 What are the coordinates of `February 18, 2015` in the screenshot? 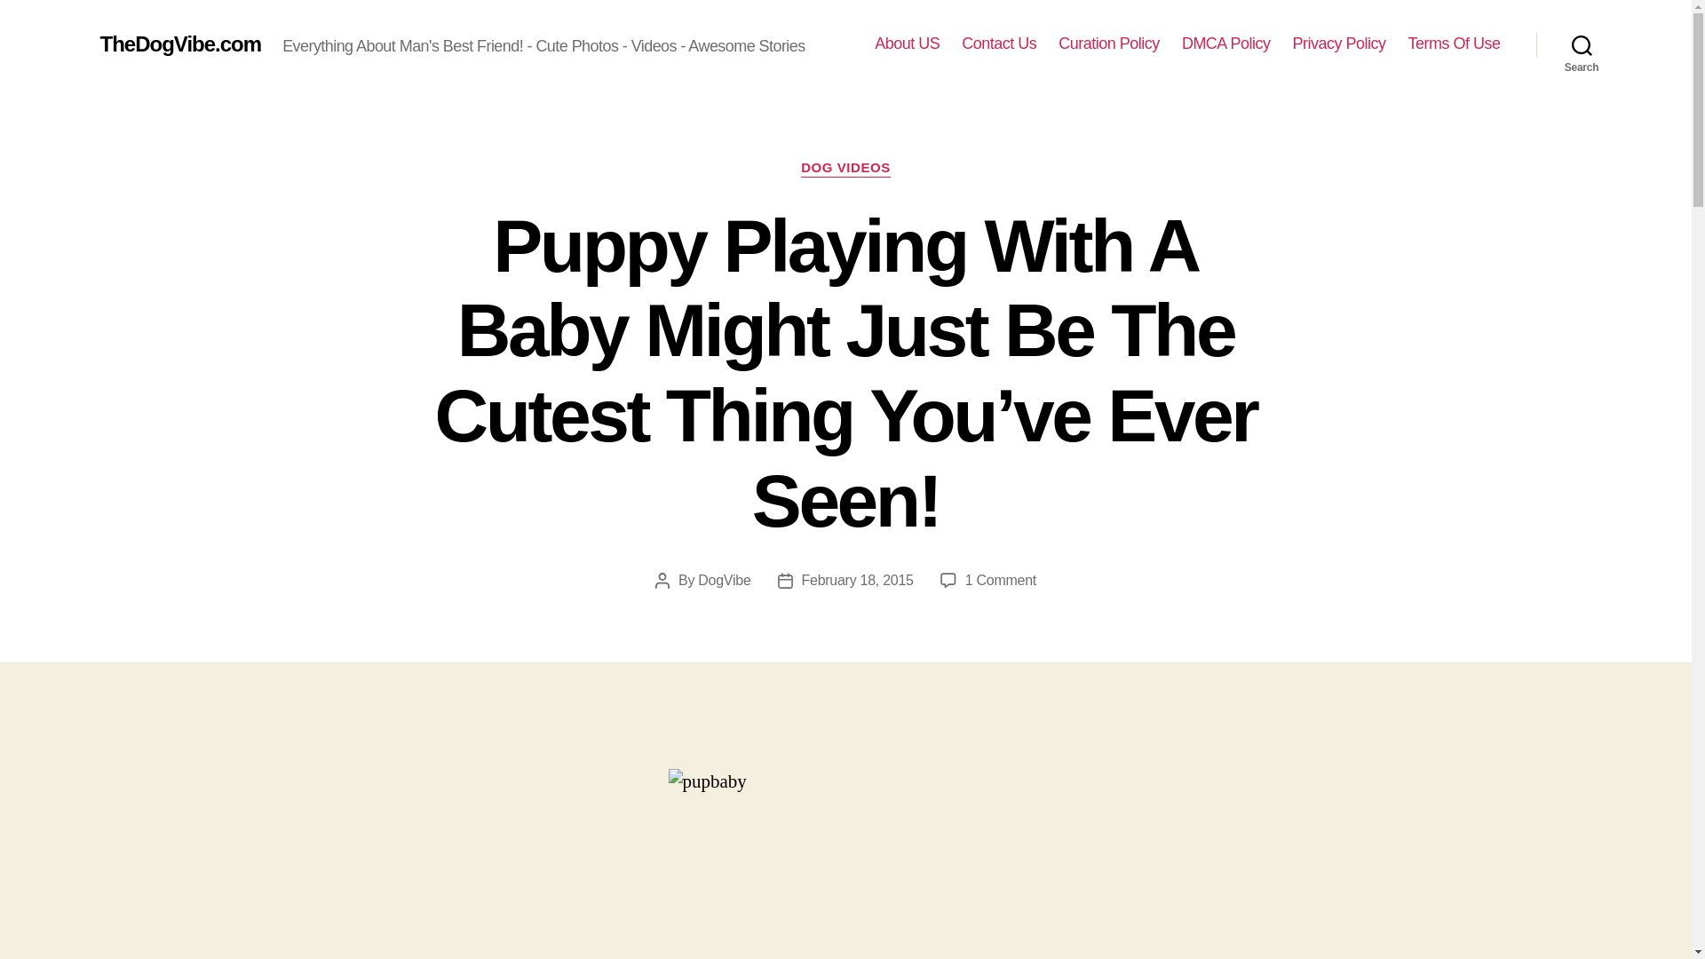 It's located at (858, 580).